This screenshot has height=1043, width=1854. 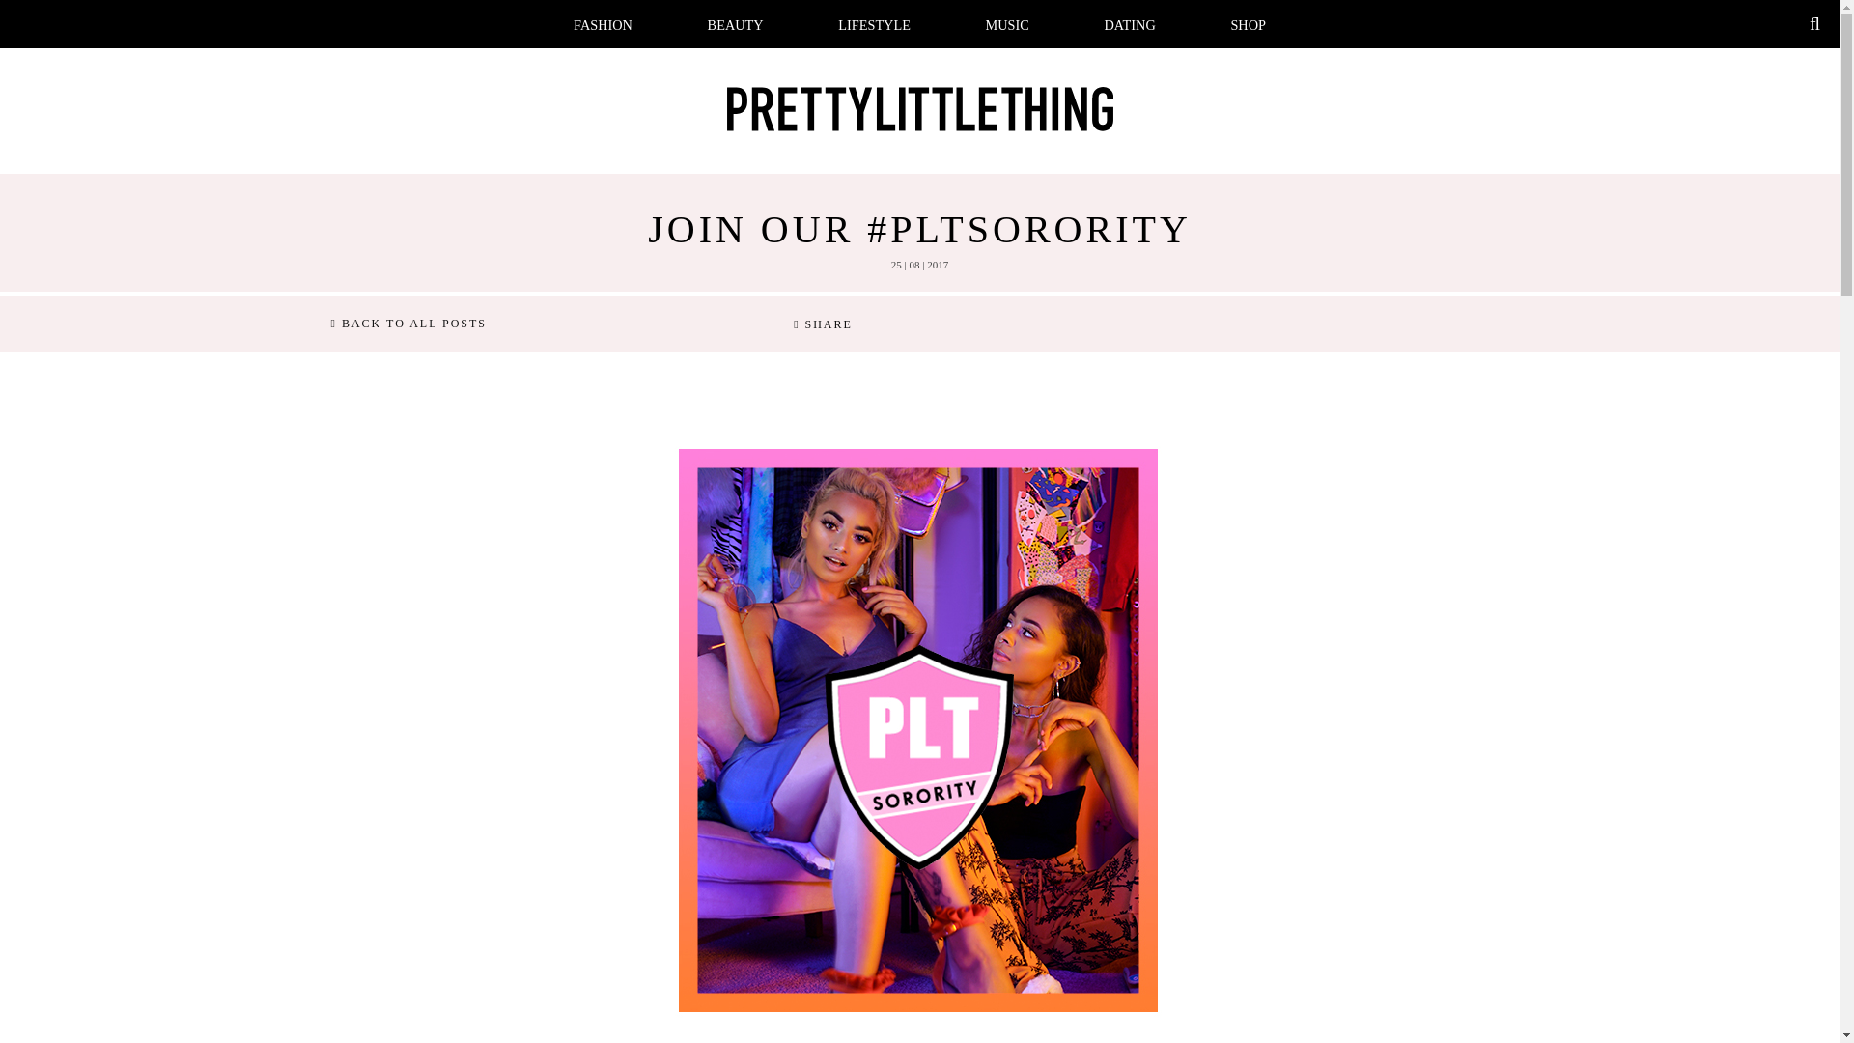 I want to click on BEAUTY, so click(x=736, y=25).